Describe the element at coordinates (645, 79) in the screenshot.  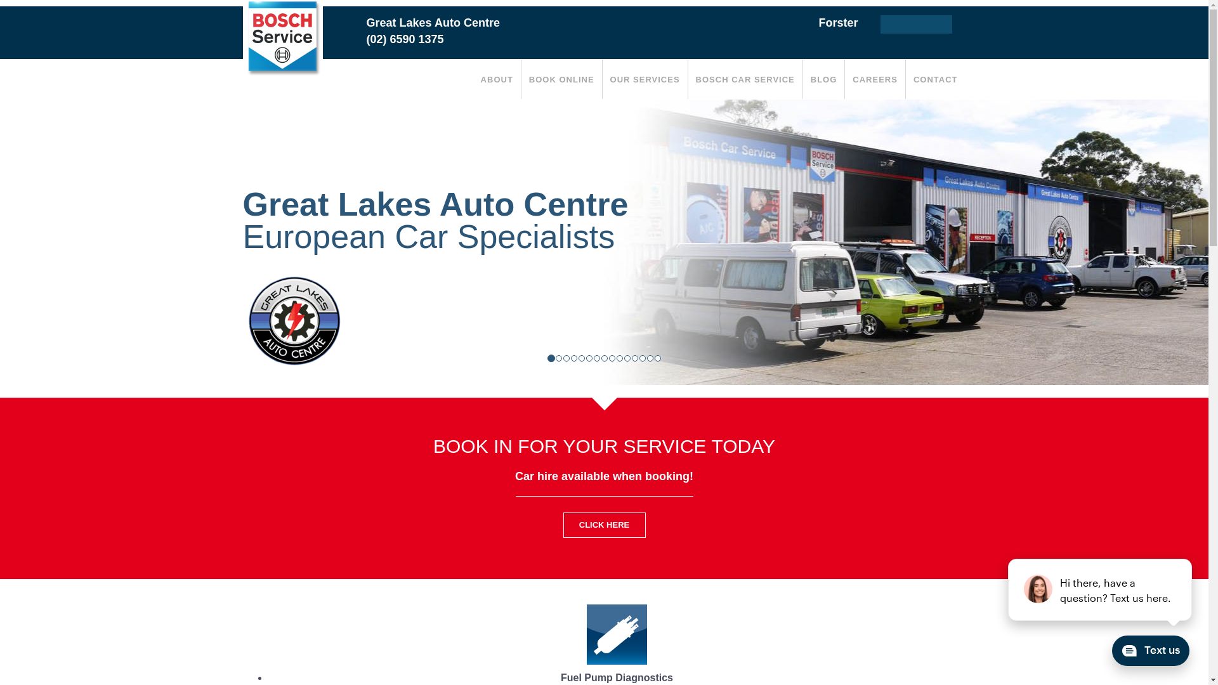
I see `OUR SERVICES` at that location.